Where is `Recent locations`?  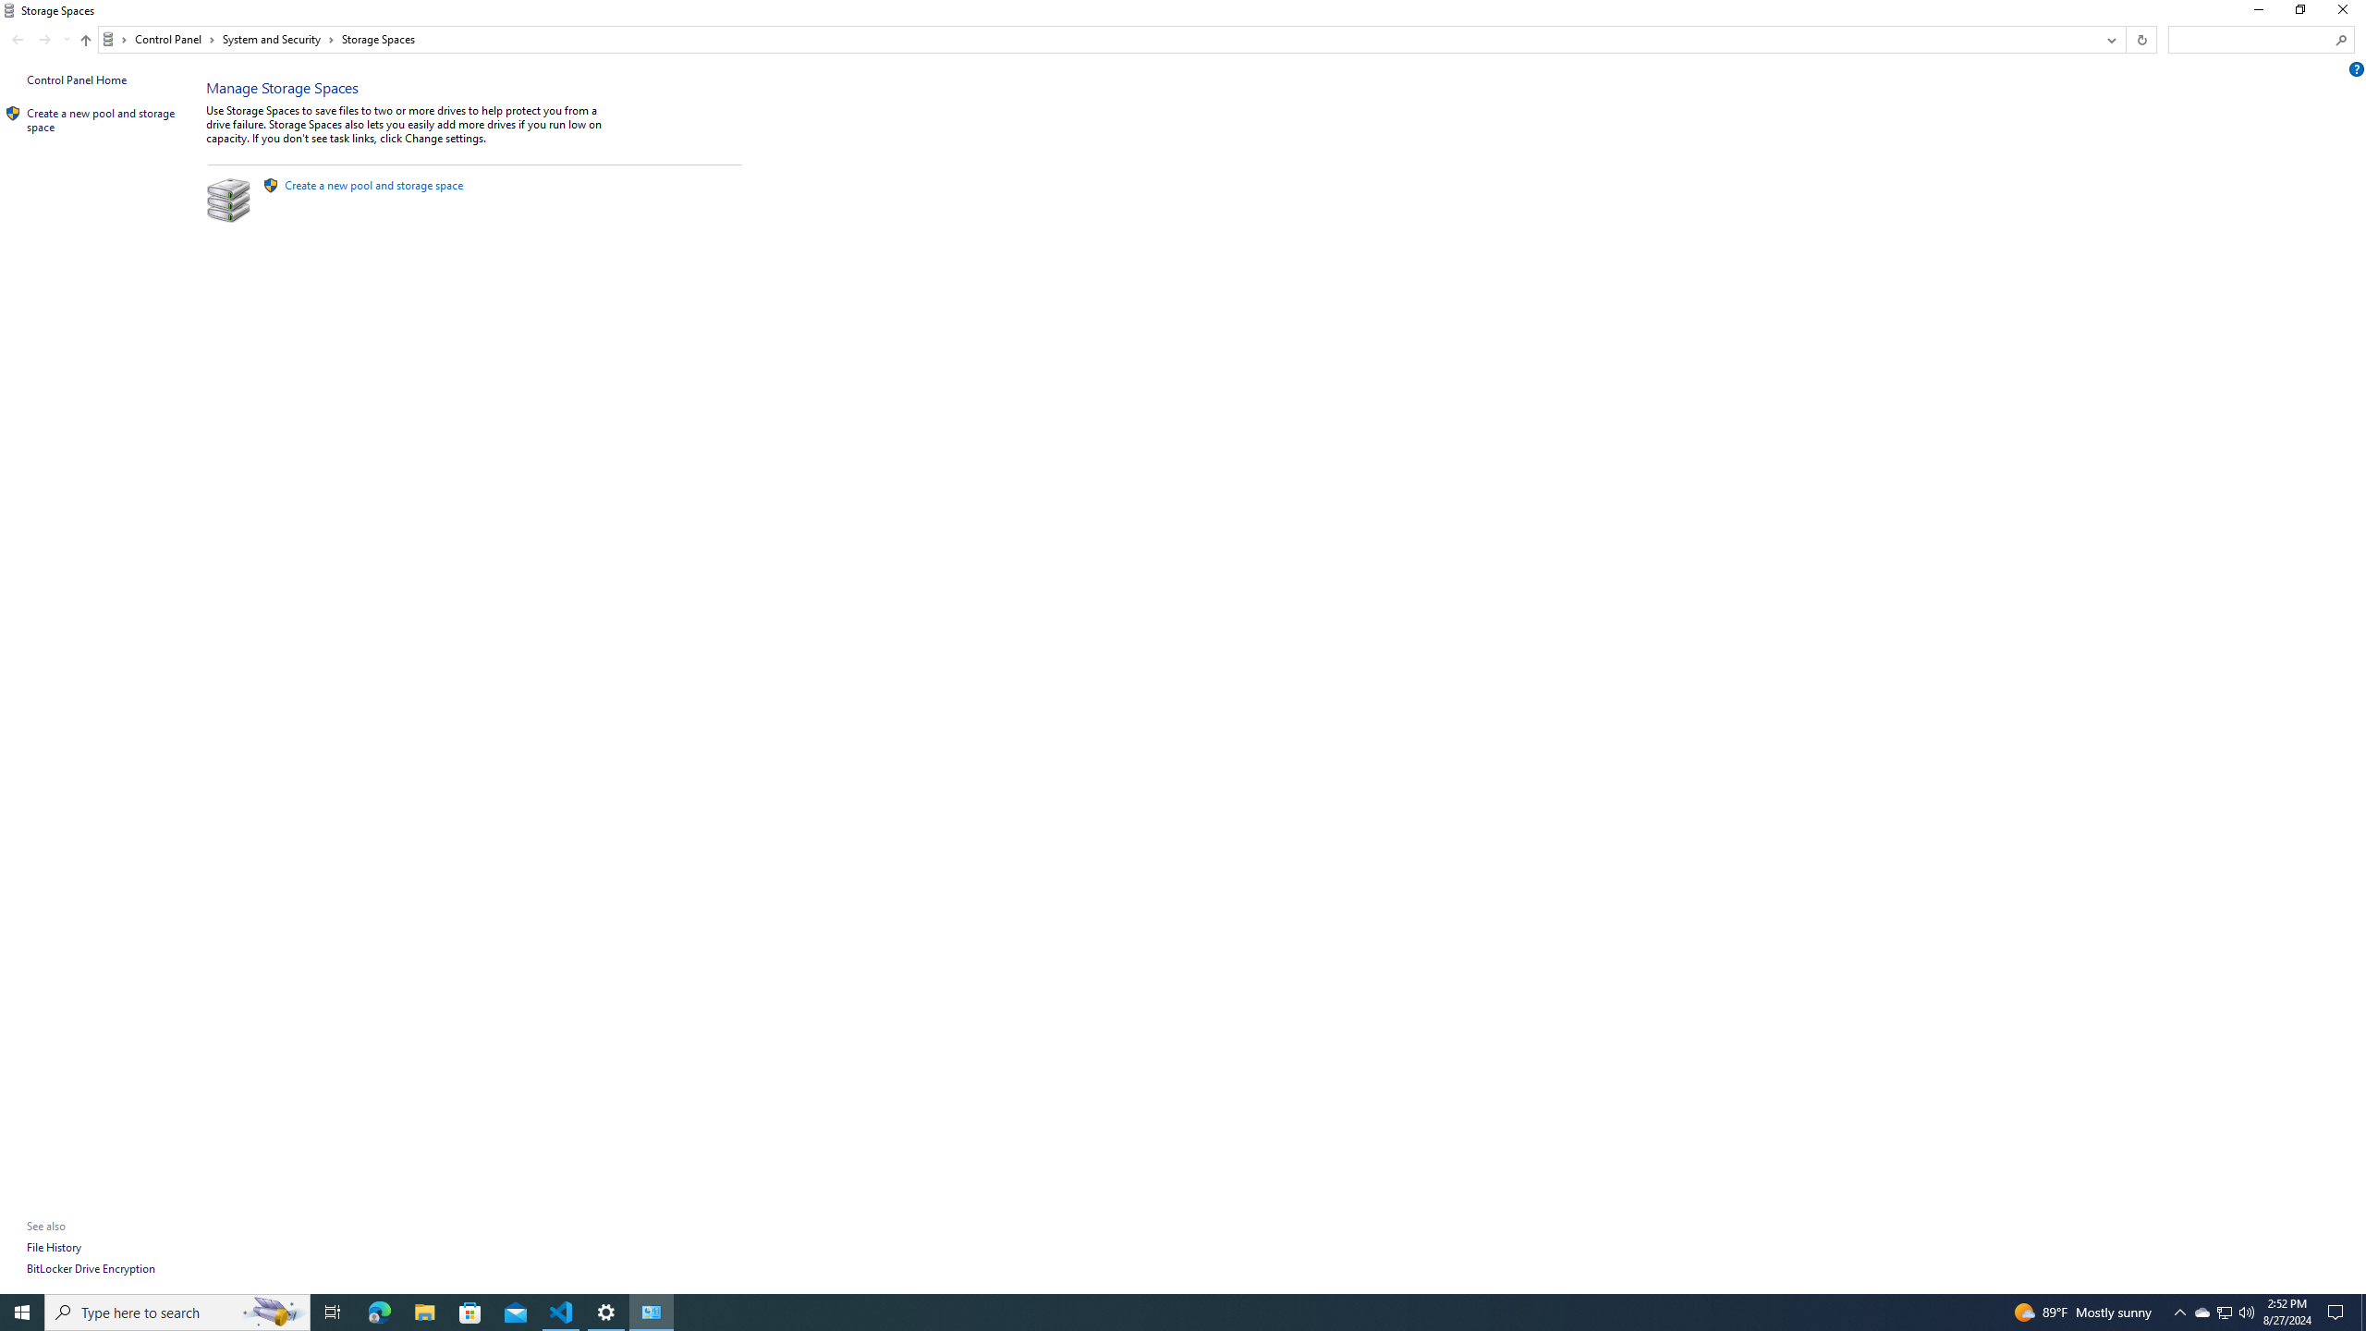 Recent locations is located at coordinates (67, 39).